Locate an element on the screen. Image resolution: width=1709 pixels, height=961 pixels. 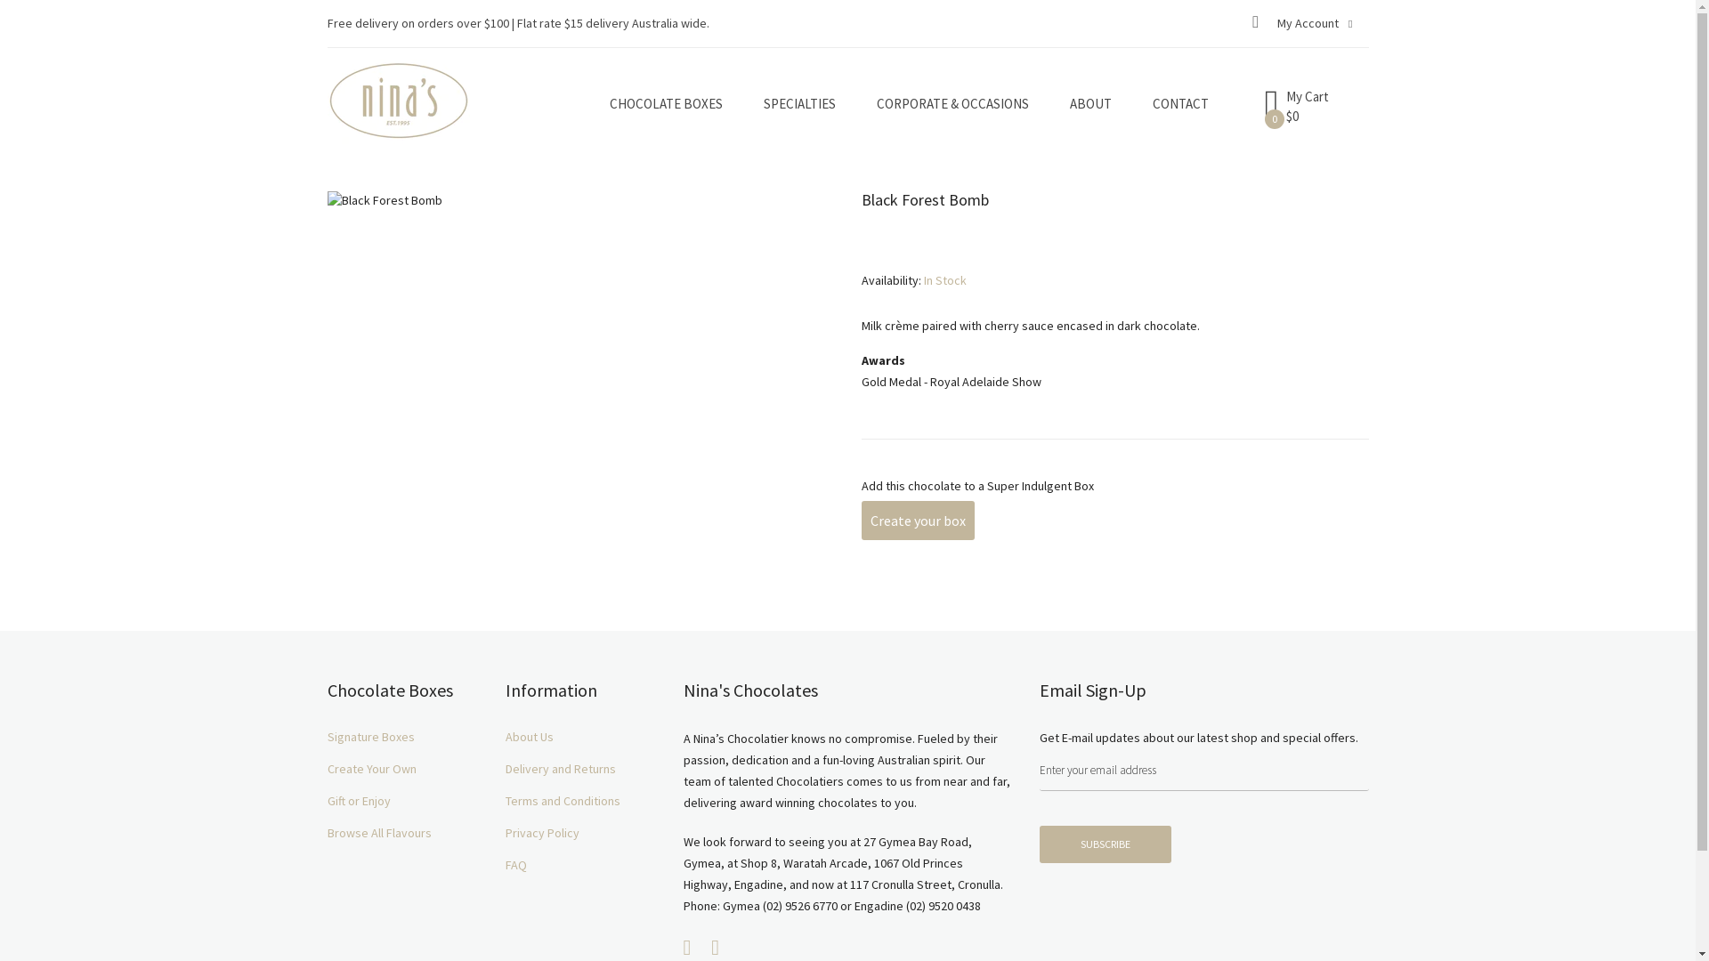
Signature Boxes is located at coordinates (403, 737).